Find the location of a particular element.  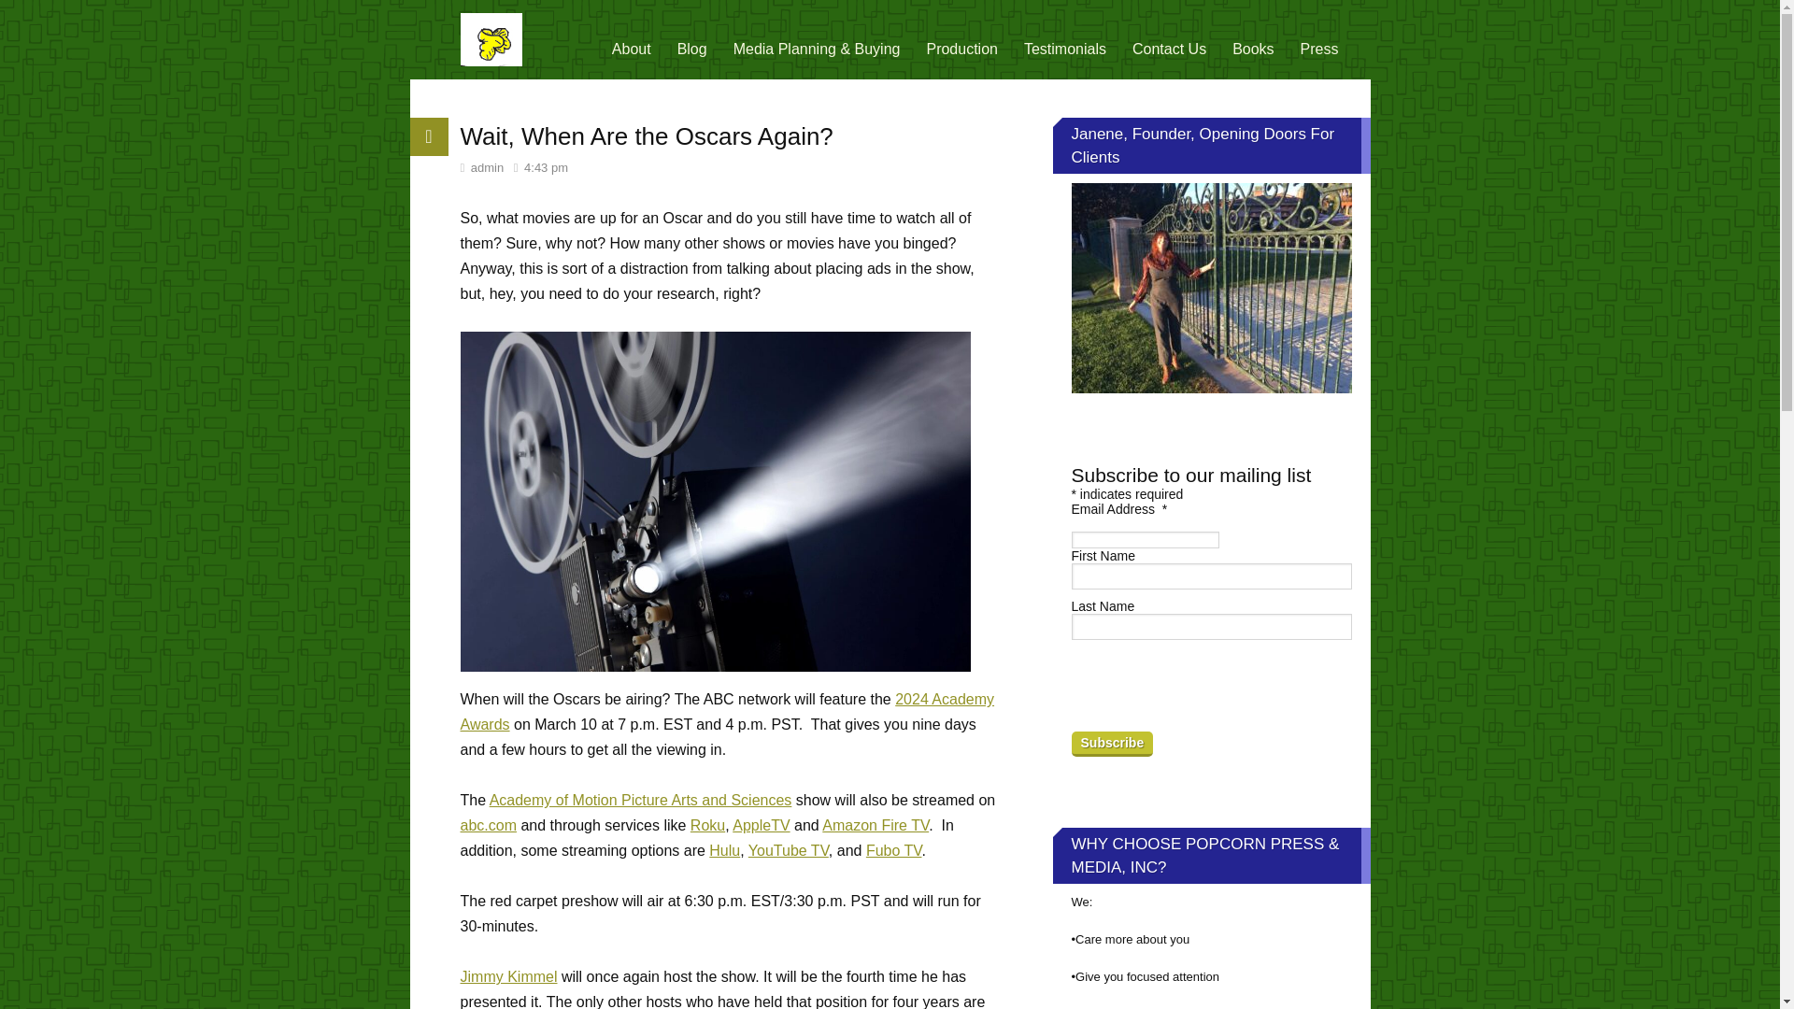

Amazon Fire TV is located at coordinates (875, 825).